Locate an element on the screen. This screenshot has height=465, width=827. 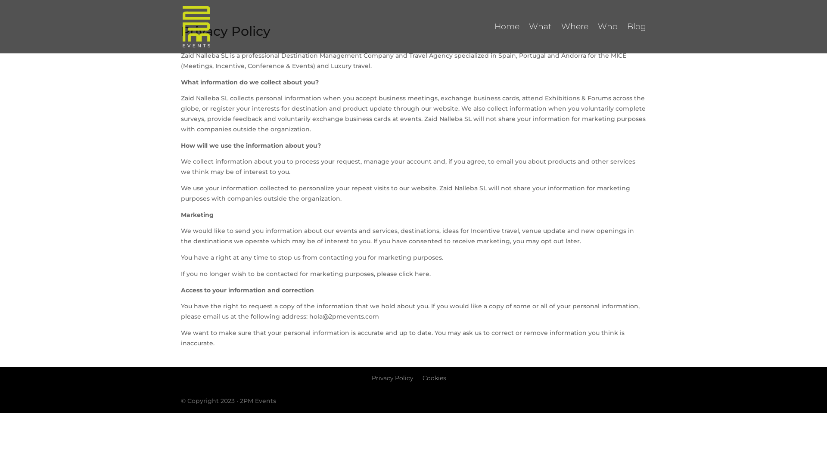
Where is located at coordinates (575, 39).